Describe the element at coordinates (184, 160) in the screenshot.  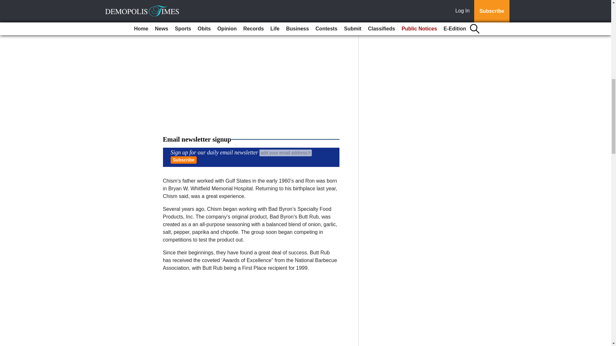
I see `Subscribe` at that location.